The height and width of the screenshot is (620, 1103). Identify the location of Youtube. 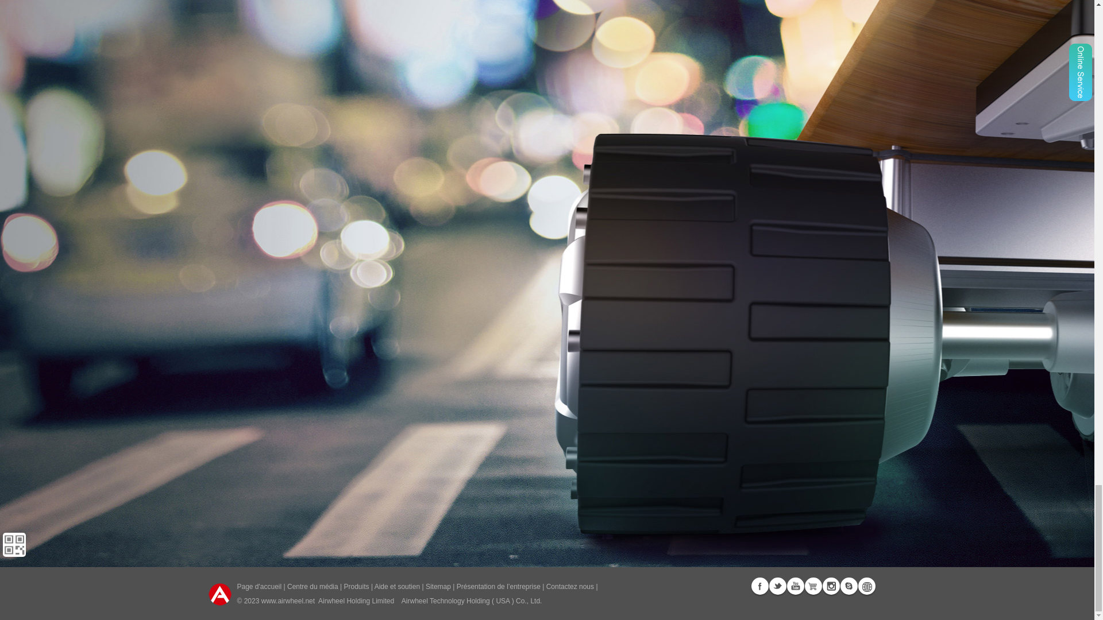
(795, 586).